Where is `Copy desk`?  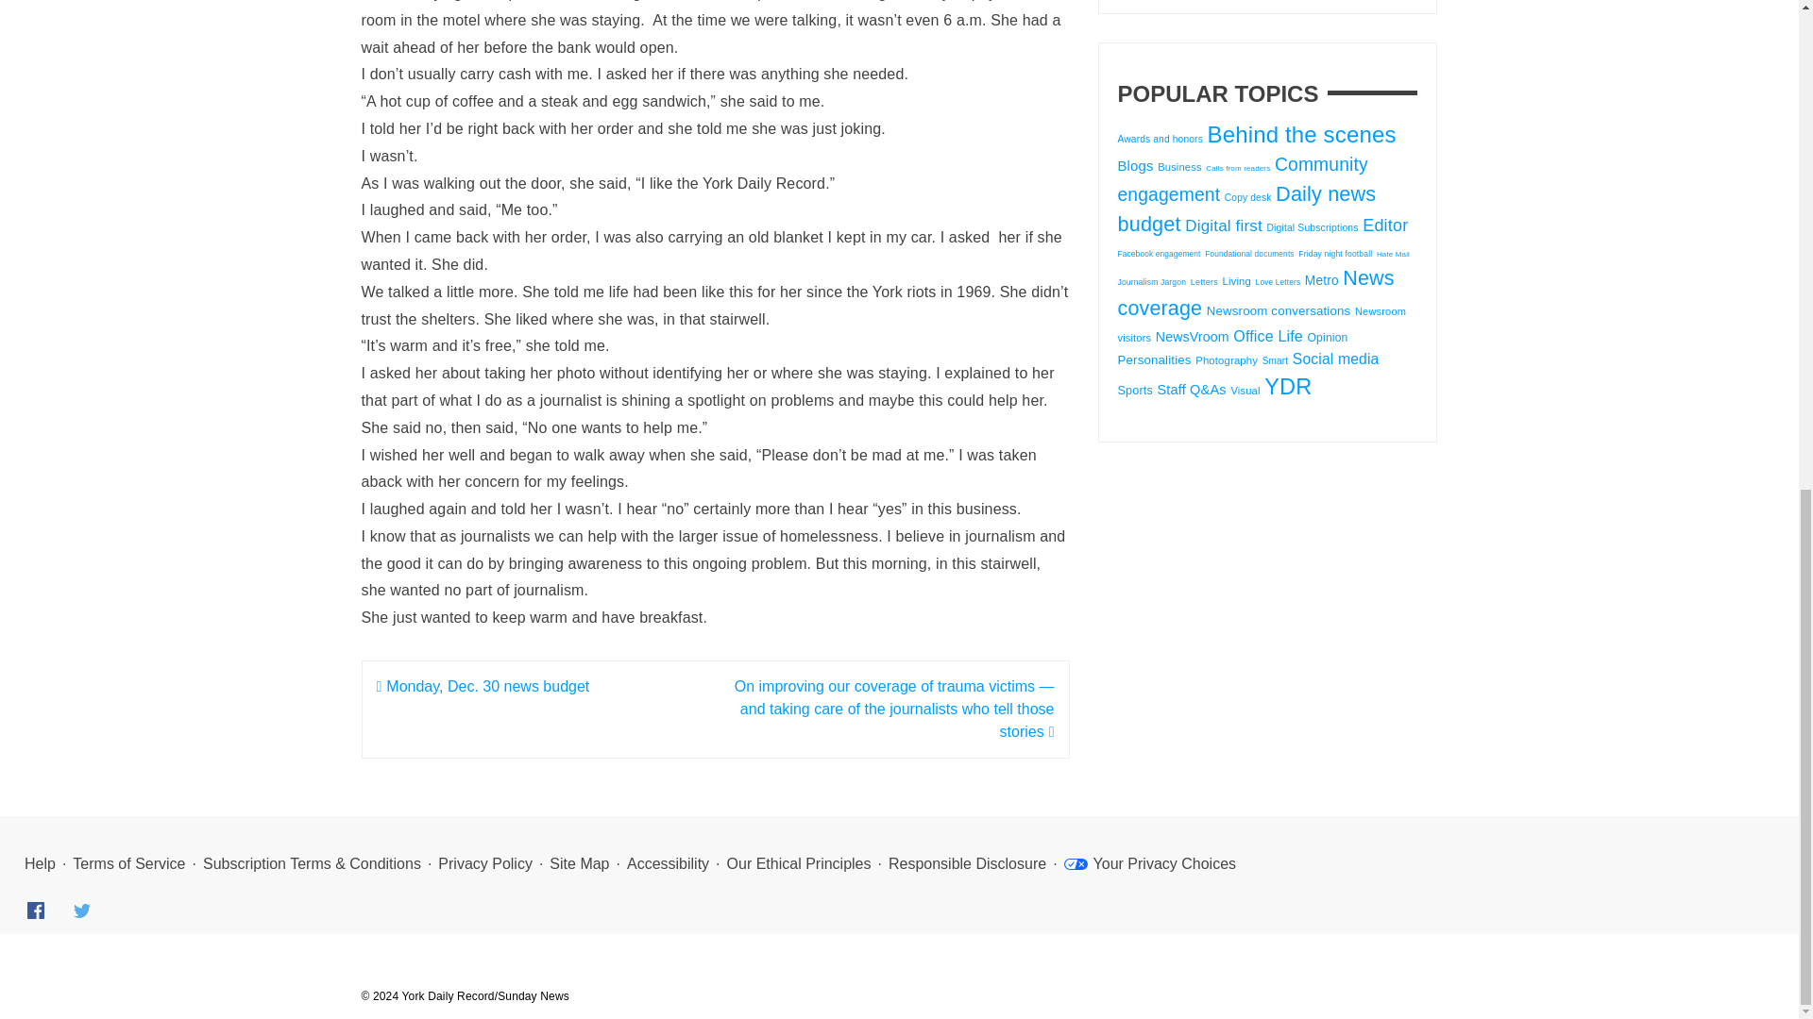
Copy desk is located at coordinates (1248, 197).